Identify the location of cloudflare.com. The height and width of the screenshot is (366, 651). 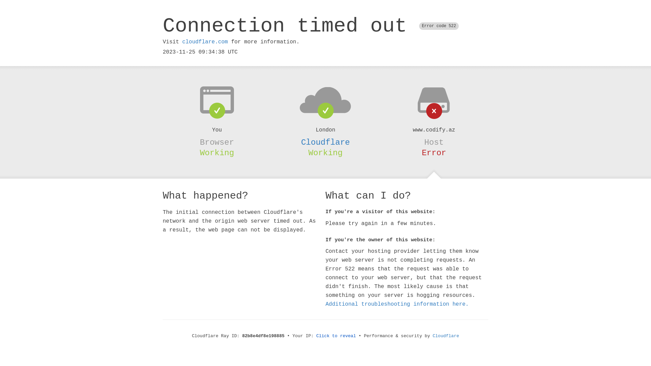
(205, 42).